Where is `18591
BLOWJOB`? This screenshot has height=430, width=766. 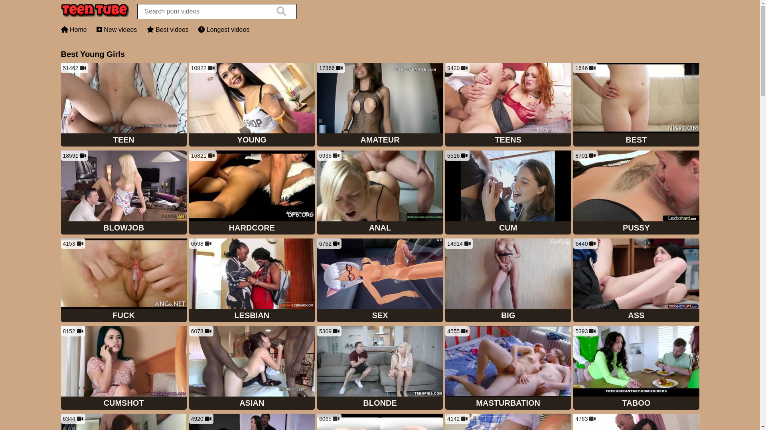 18591
BLOWJOB is located at coordinates (124, 193).